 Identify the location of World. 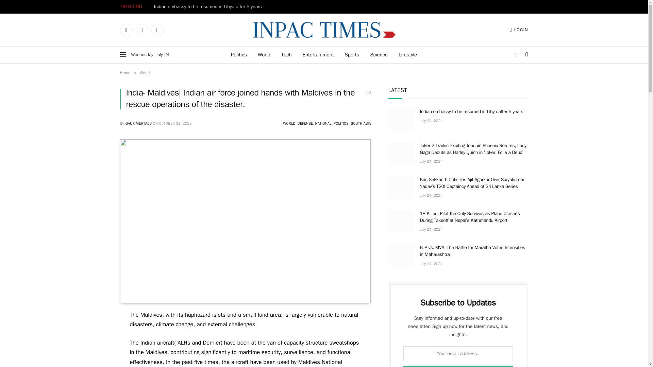
(264, 54).